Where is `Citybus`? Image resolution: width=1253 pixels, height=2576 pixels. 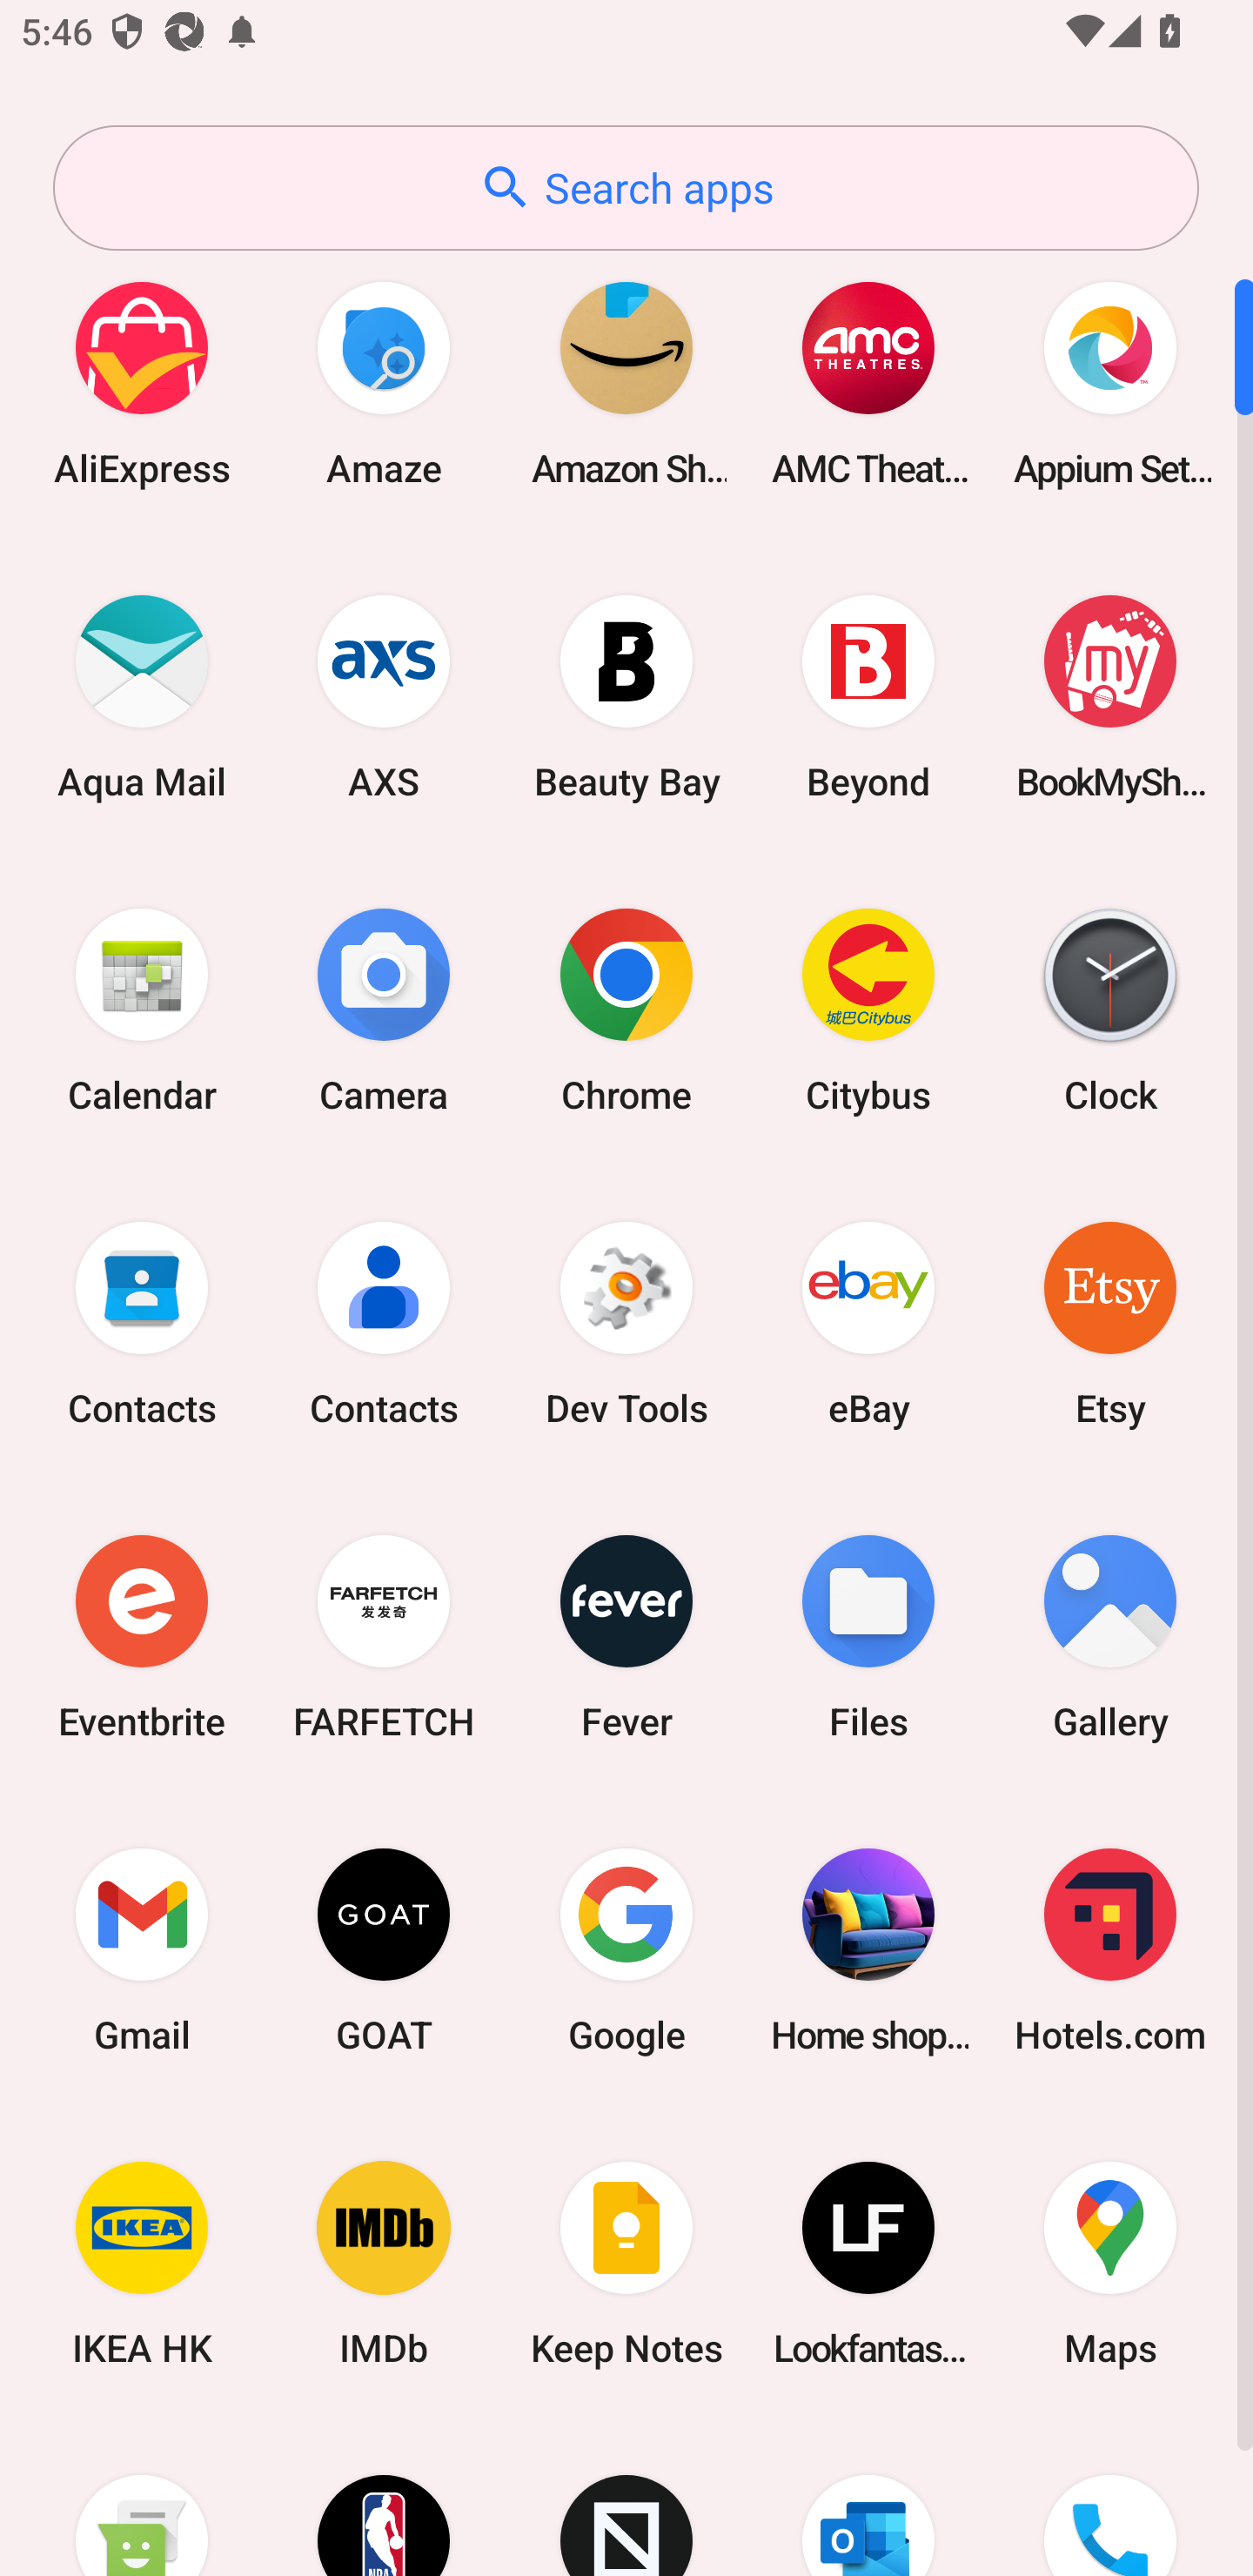
Citybus is located at coordinates (868, 1010).